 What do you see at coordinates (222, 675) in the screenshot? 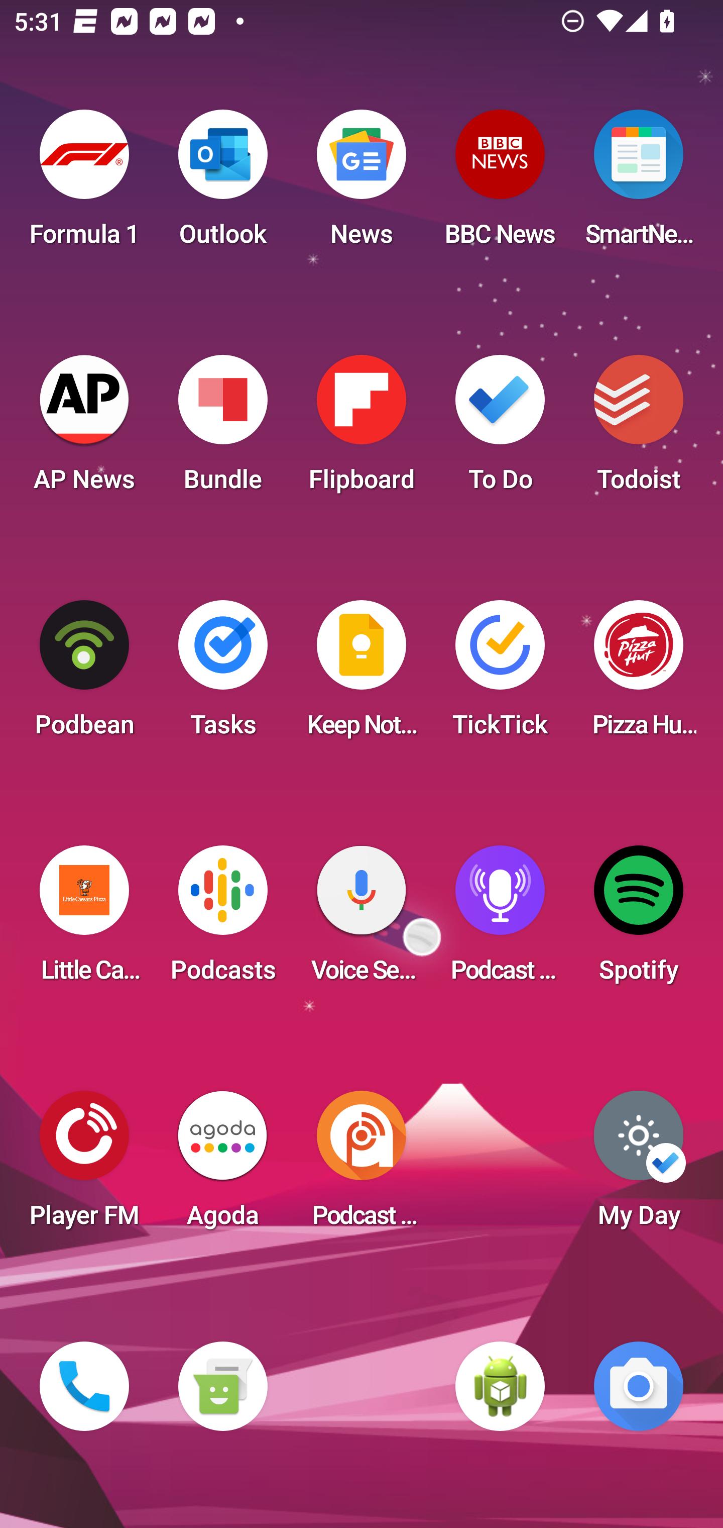
I see `Tasks` at bounding box center [222, 675].